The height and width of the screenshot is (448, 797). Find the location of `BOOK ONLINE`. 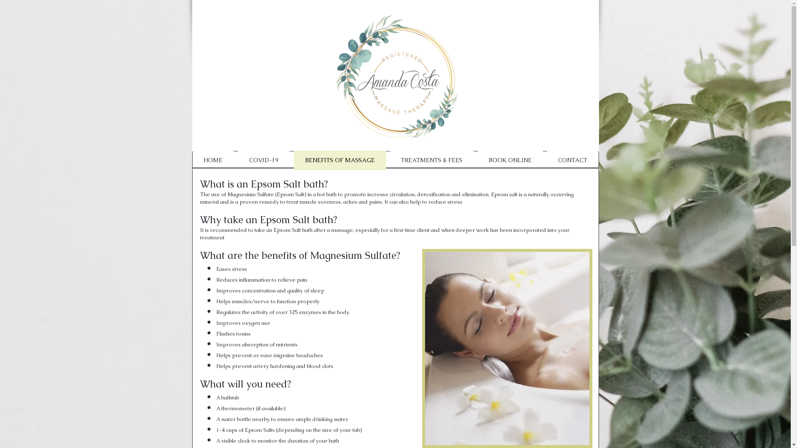

BOOK ONLINE is located at coordinates (511, 160).